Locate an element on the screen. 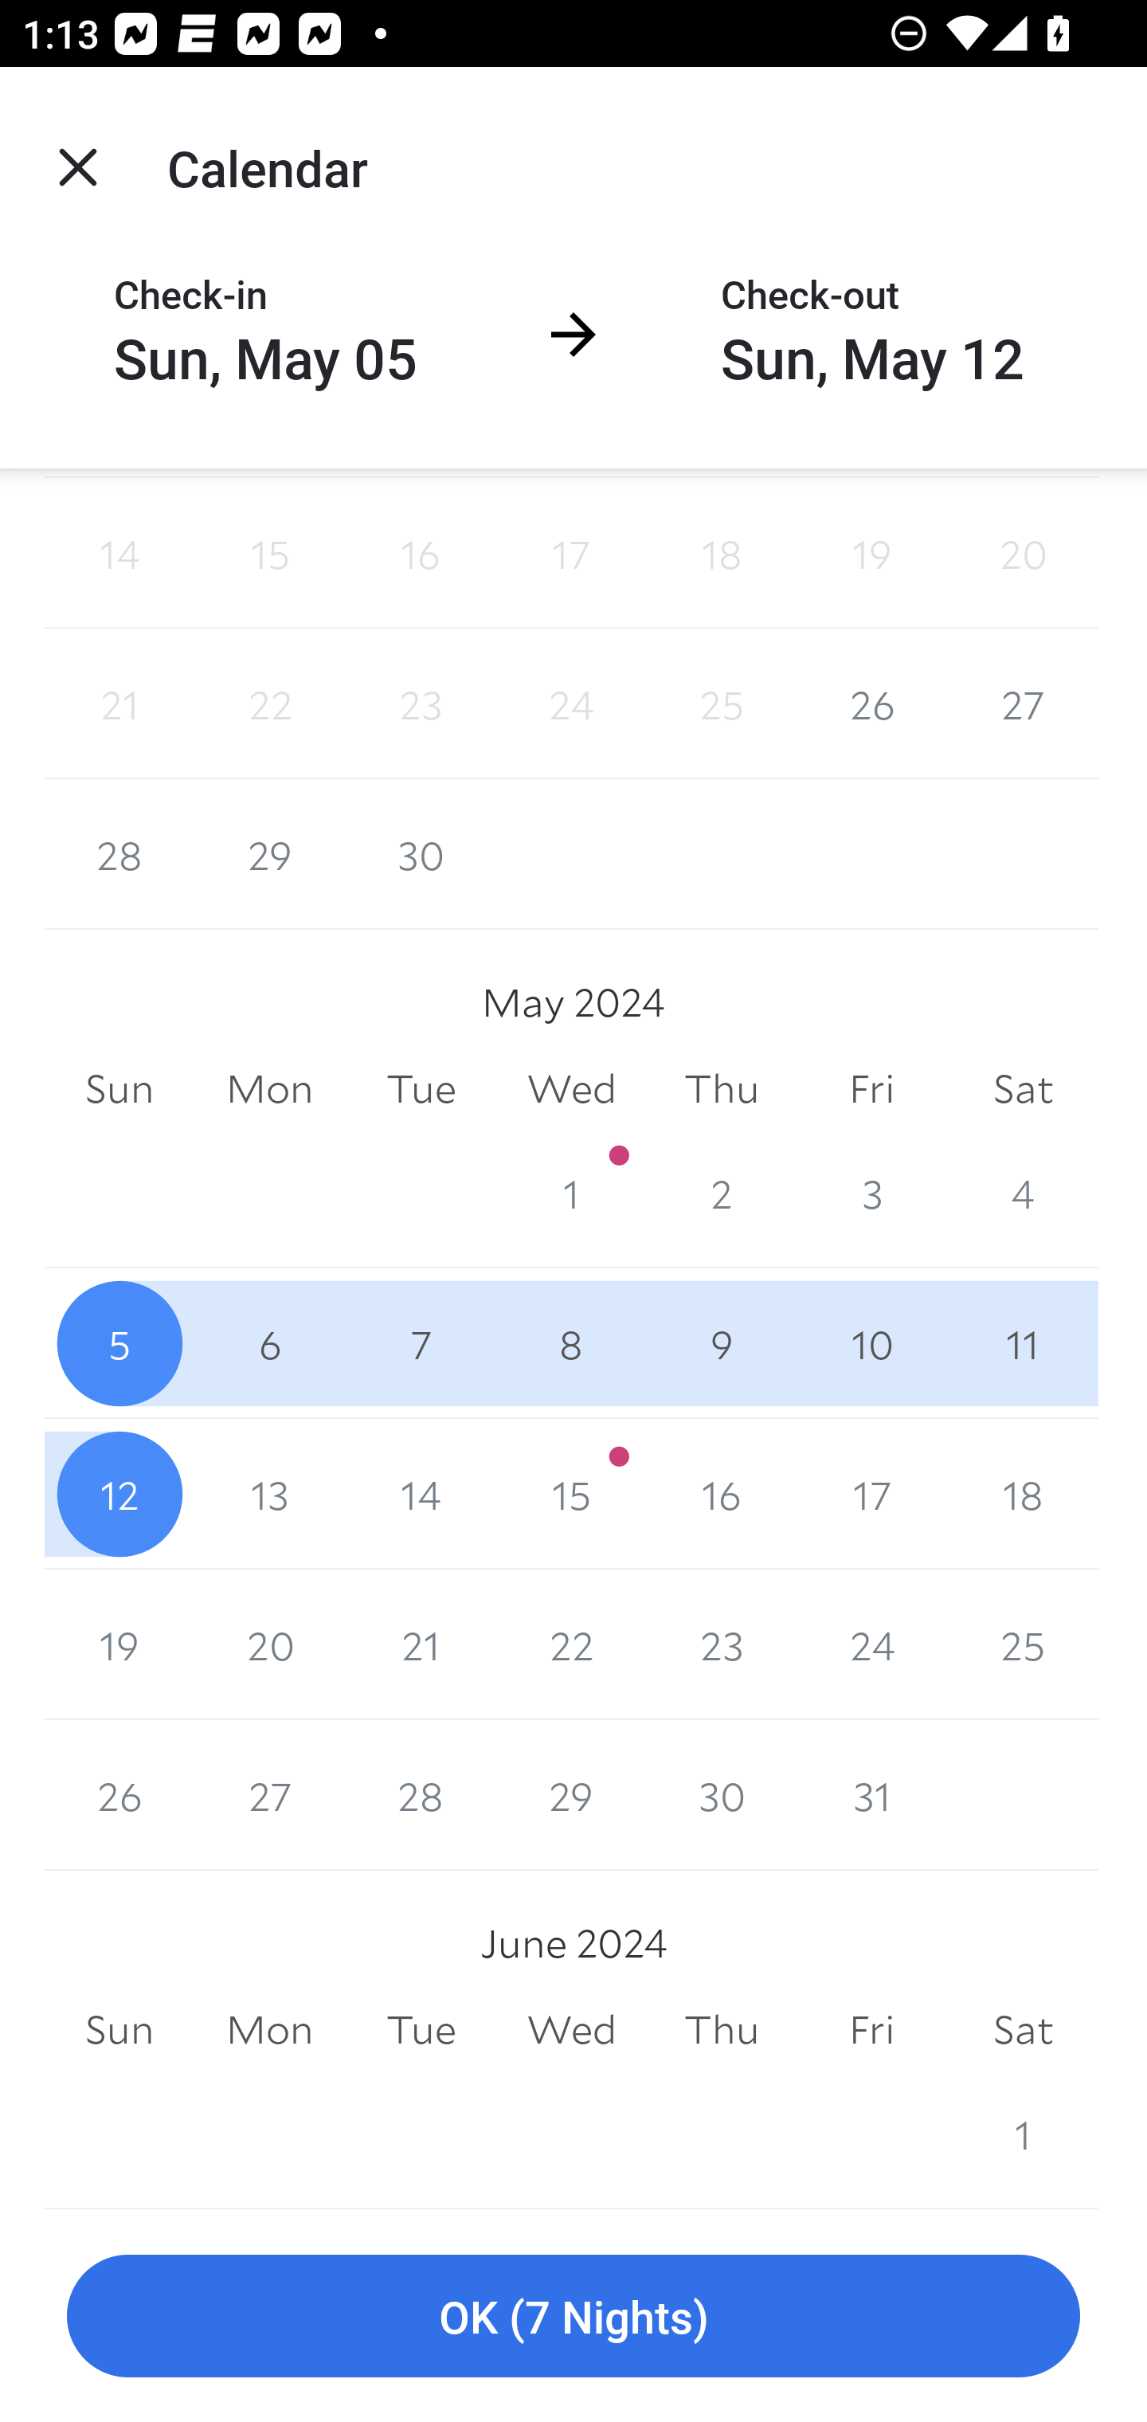  27 27 May 2024 is located at coordinates (269, 1794).